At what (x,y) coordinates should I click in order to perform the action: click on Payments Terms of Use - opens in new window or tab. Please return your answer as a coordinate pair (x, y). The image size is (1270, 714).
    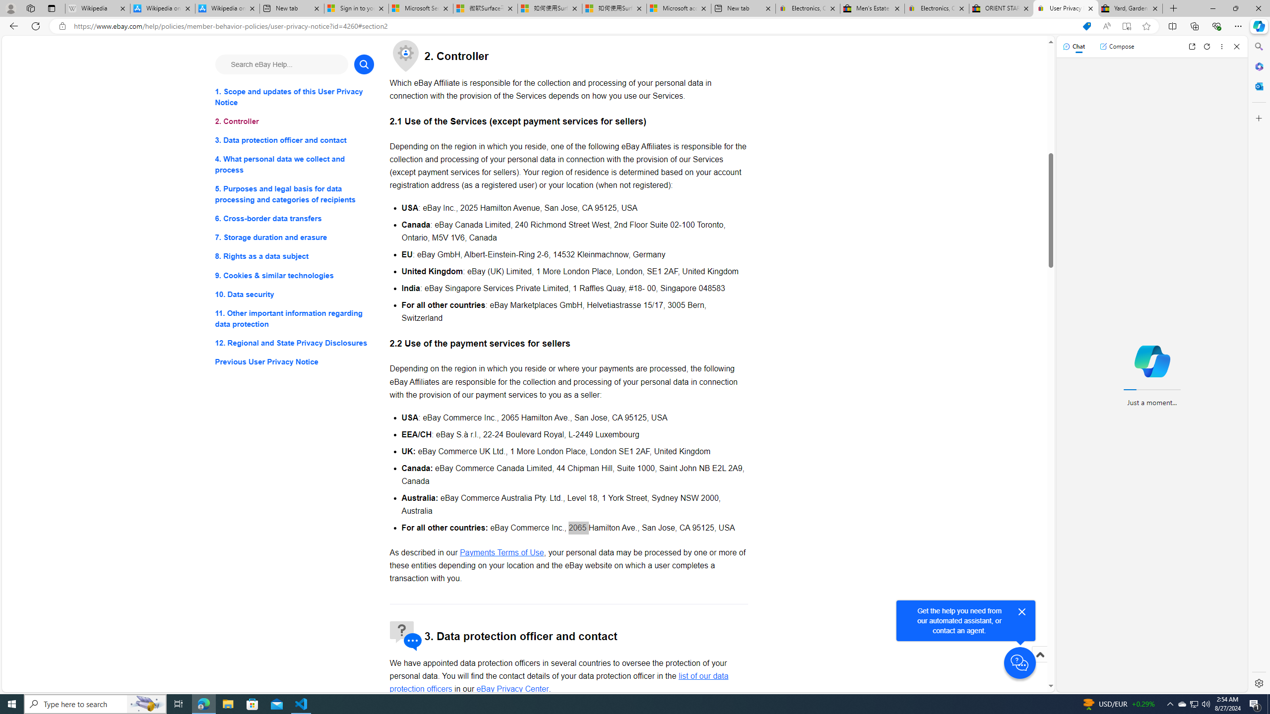
    Looking at the image, I should click on (502, 552).